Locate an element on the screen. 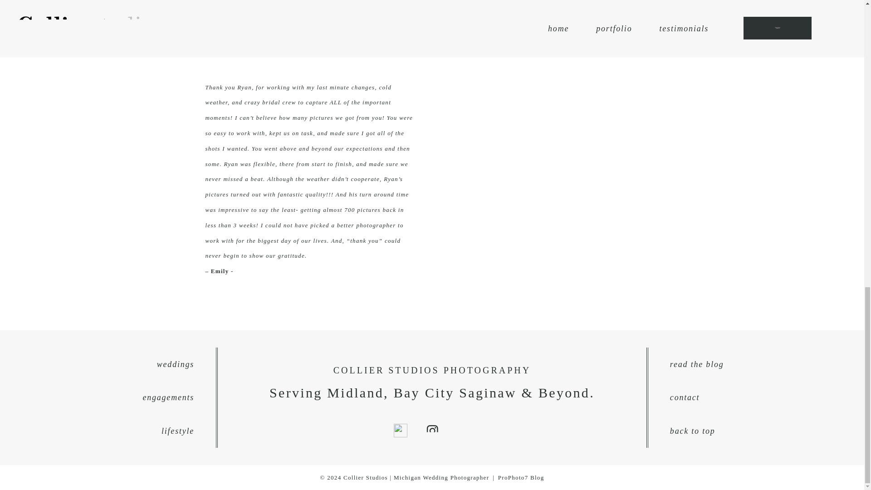 The width and height of the screenshot is (871, 490). weddings is located at coordinates (108, 364).